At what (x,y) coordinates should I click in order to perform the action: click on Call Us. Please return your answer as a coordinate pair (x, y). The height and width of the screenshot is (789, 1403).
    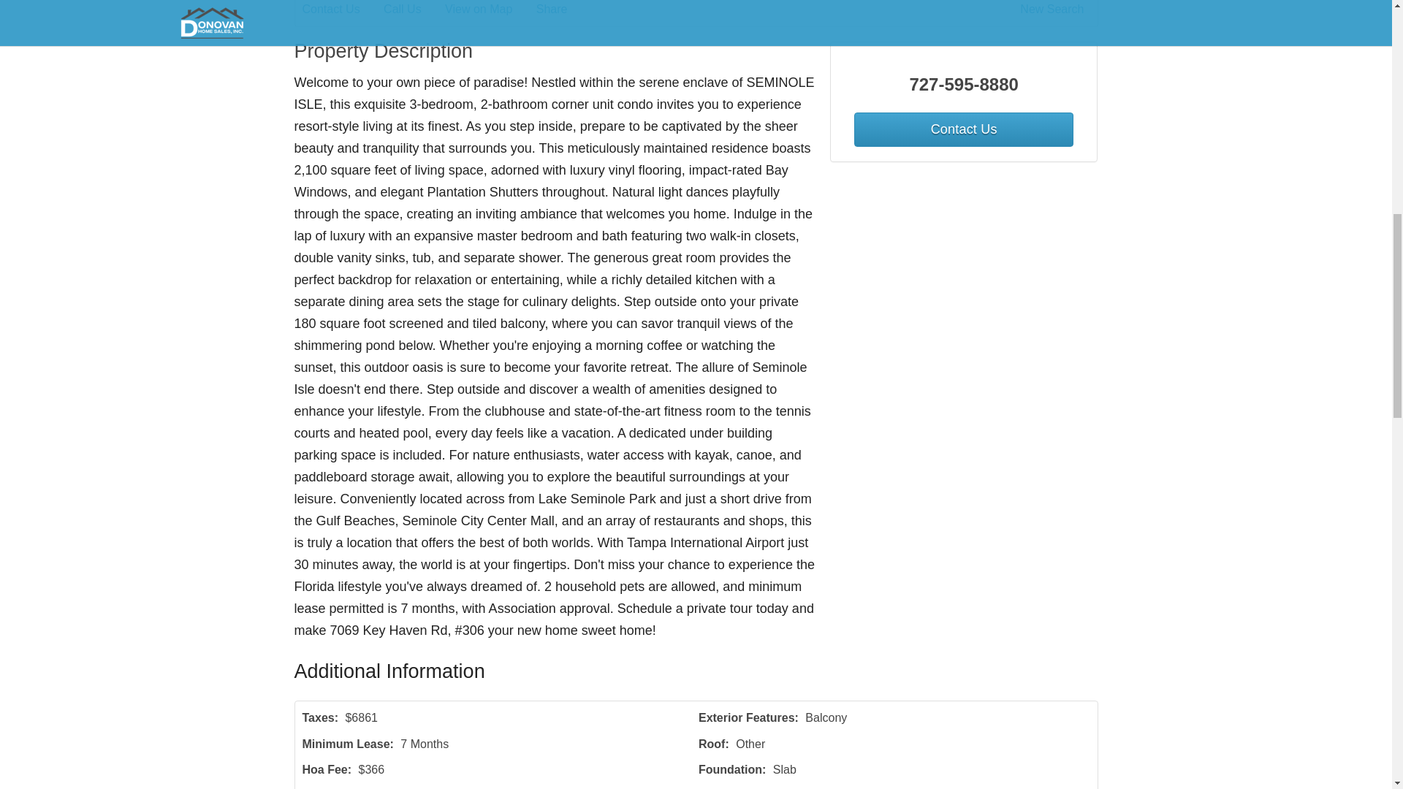
    Looking at the image, I should click on (412, 10).